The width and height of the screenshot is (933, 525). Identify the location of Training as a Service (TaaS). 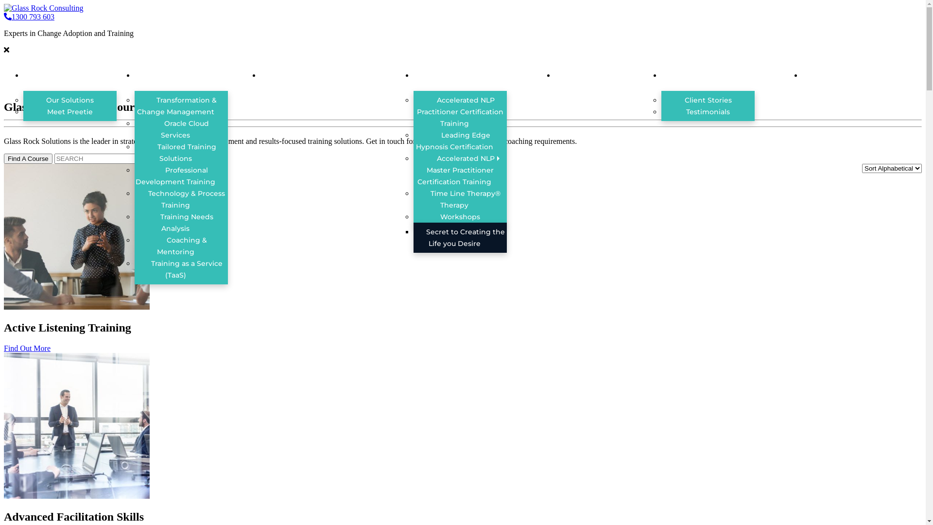
(181, 269).